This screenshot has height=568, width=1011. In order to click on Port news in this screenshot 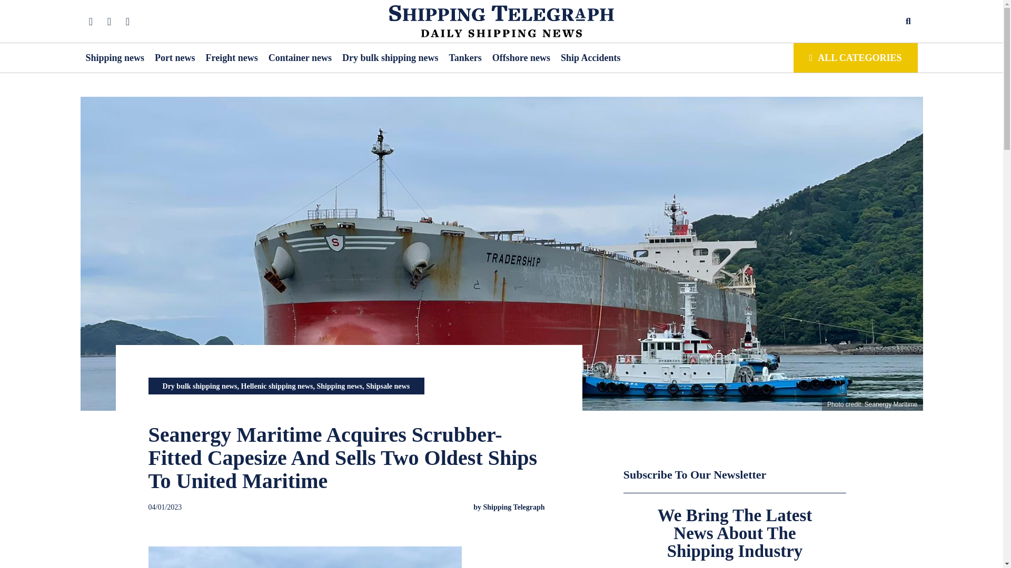, I will do `click(175, 58)`.